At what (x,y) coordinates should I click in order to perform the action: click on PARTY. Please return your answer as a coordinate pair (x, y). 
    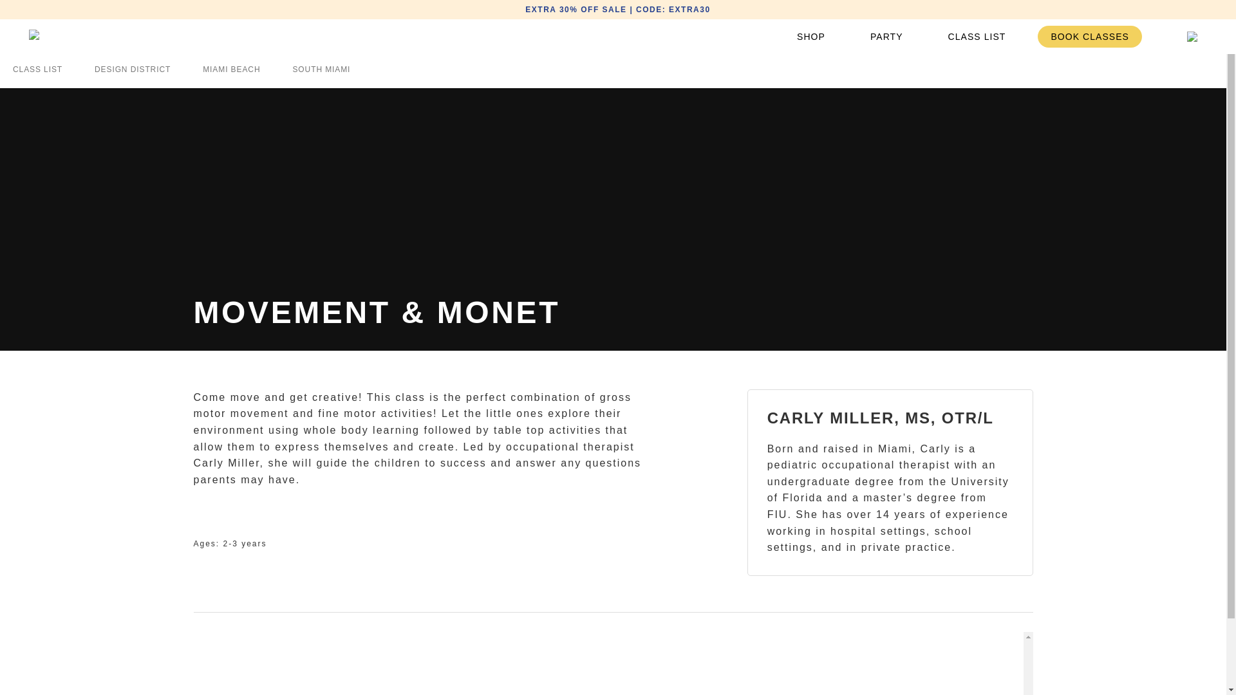
    Looking at the image, I should click on (886, 36).